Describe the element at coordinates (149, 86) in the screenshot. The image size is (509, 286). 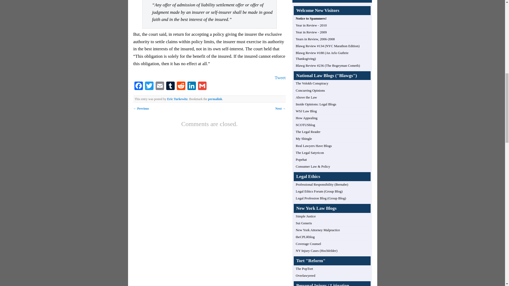
I see `Twitter` at that location.